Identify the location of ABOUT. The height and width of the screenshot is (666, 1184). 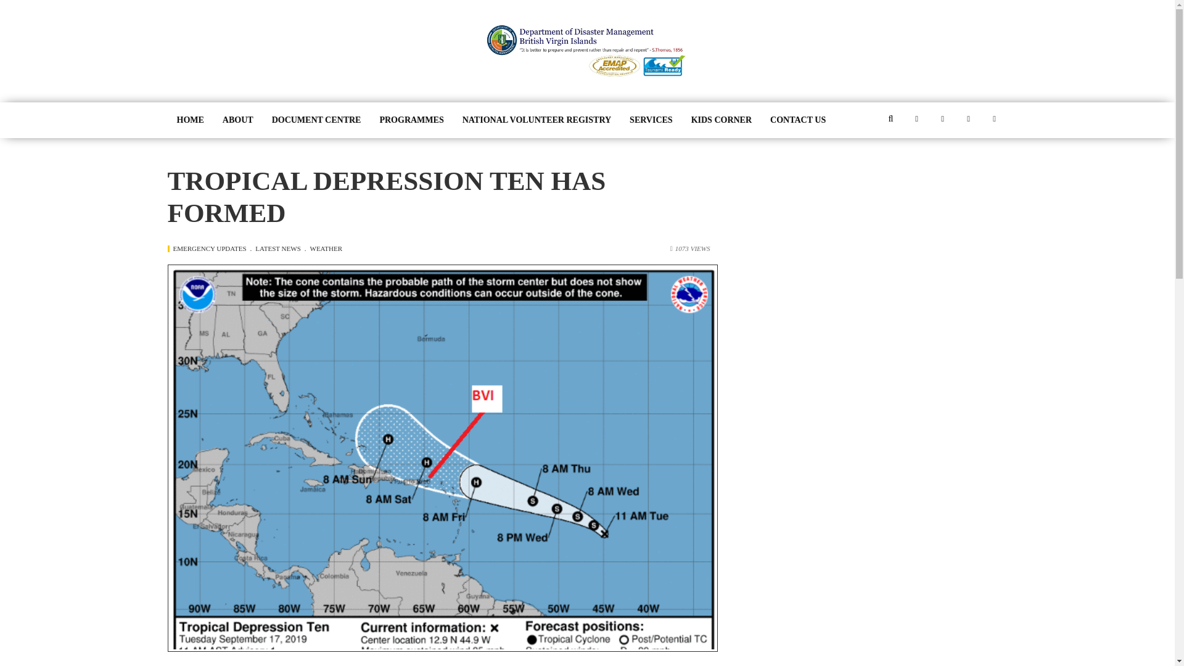
(238, 120).